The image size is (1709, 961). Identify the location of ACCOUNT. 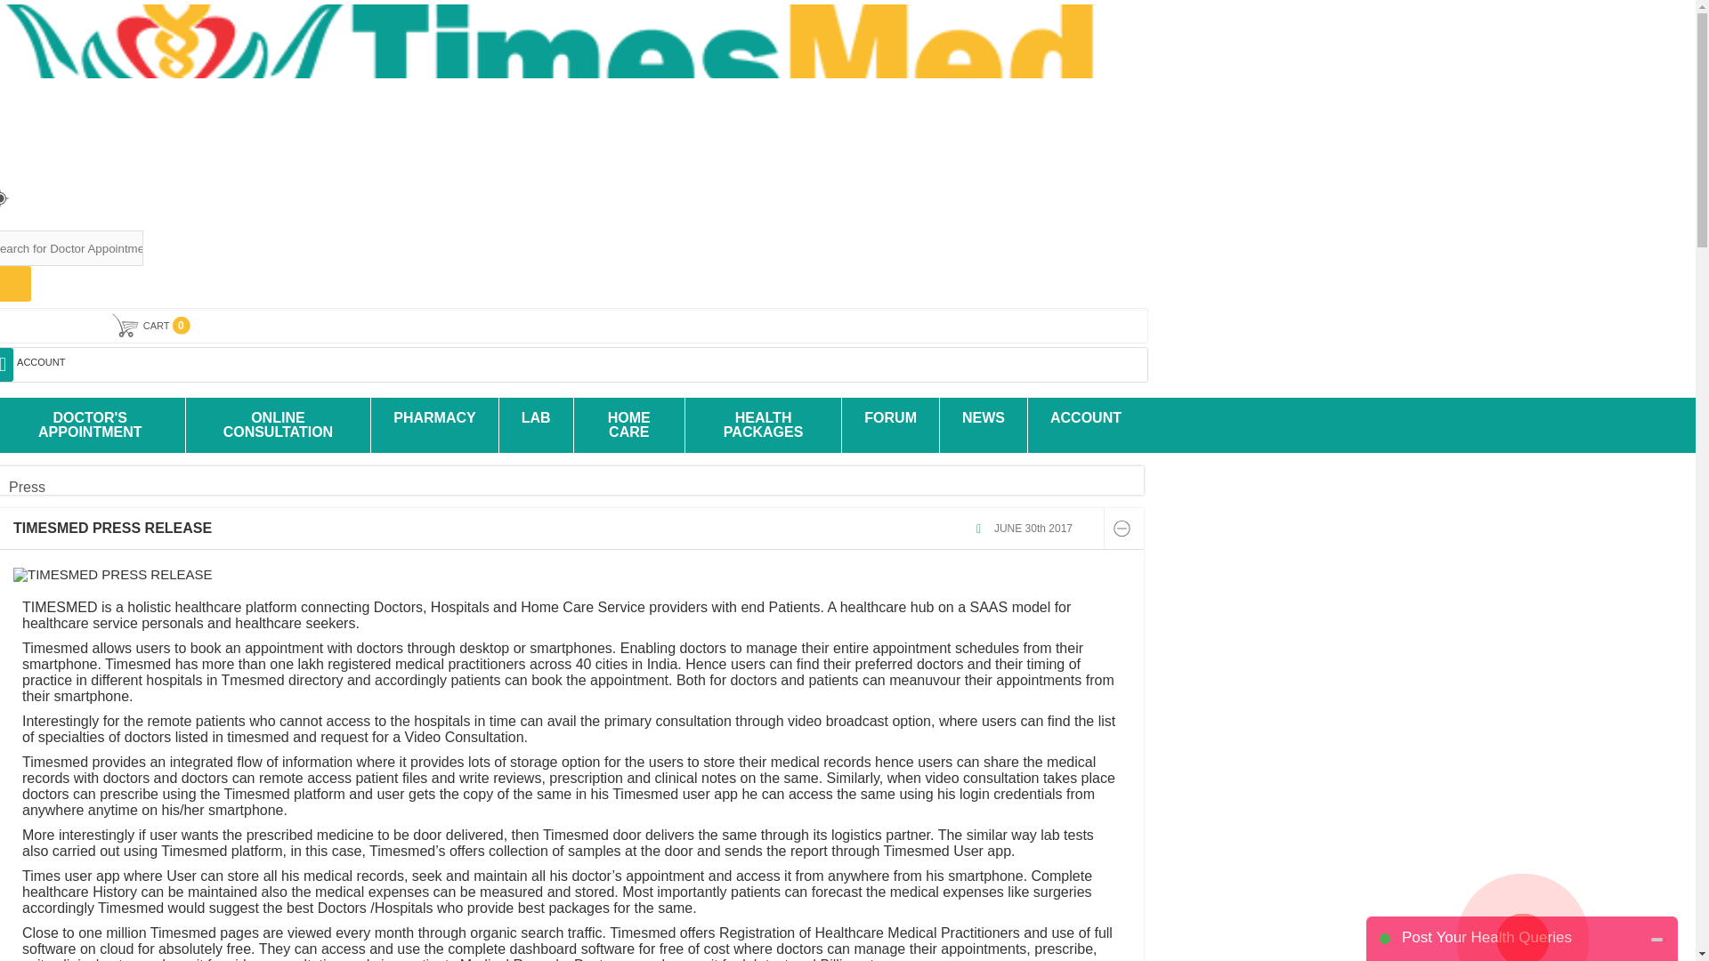
(573, 364).